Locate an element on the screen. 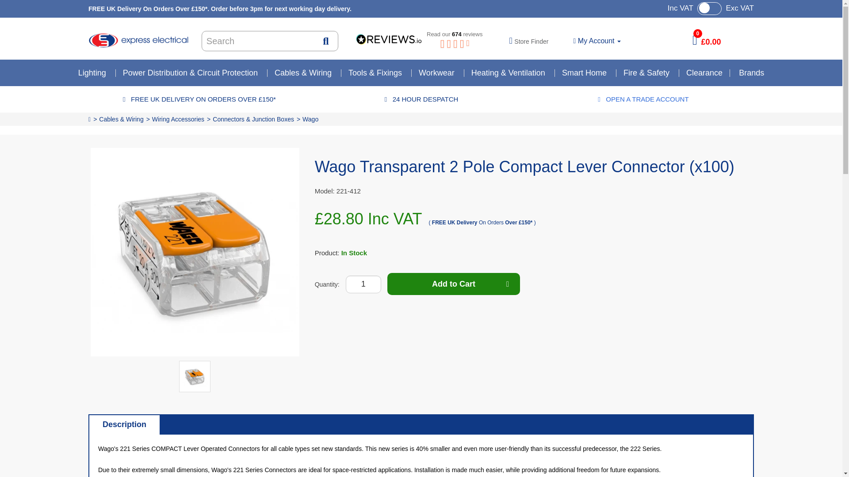 This screenshot has height=477, width=849. My Account is located at coordinates (597, 41).